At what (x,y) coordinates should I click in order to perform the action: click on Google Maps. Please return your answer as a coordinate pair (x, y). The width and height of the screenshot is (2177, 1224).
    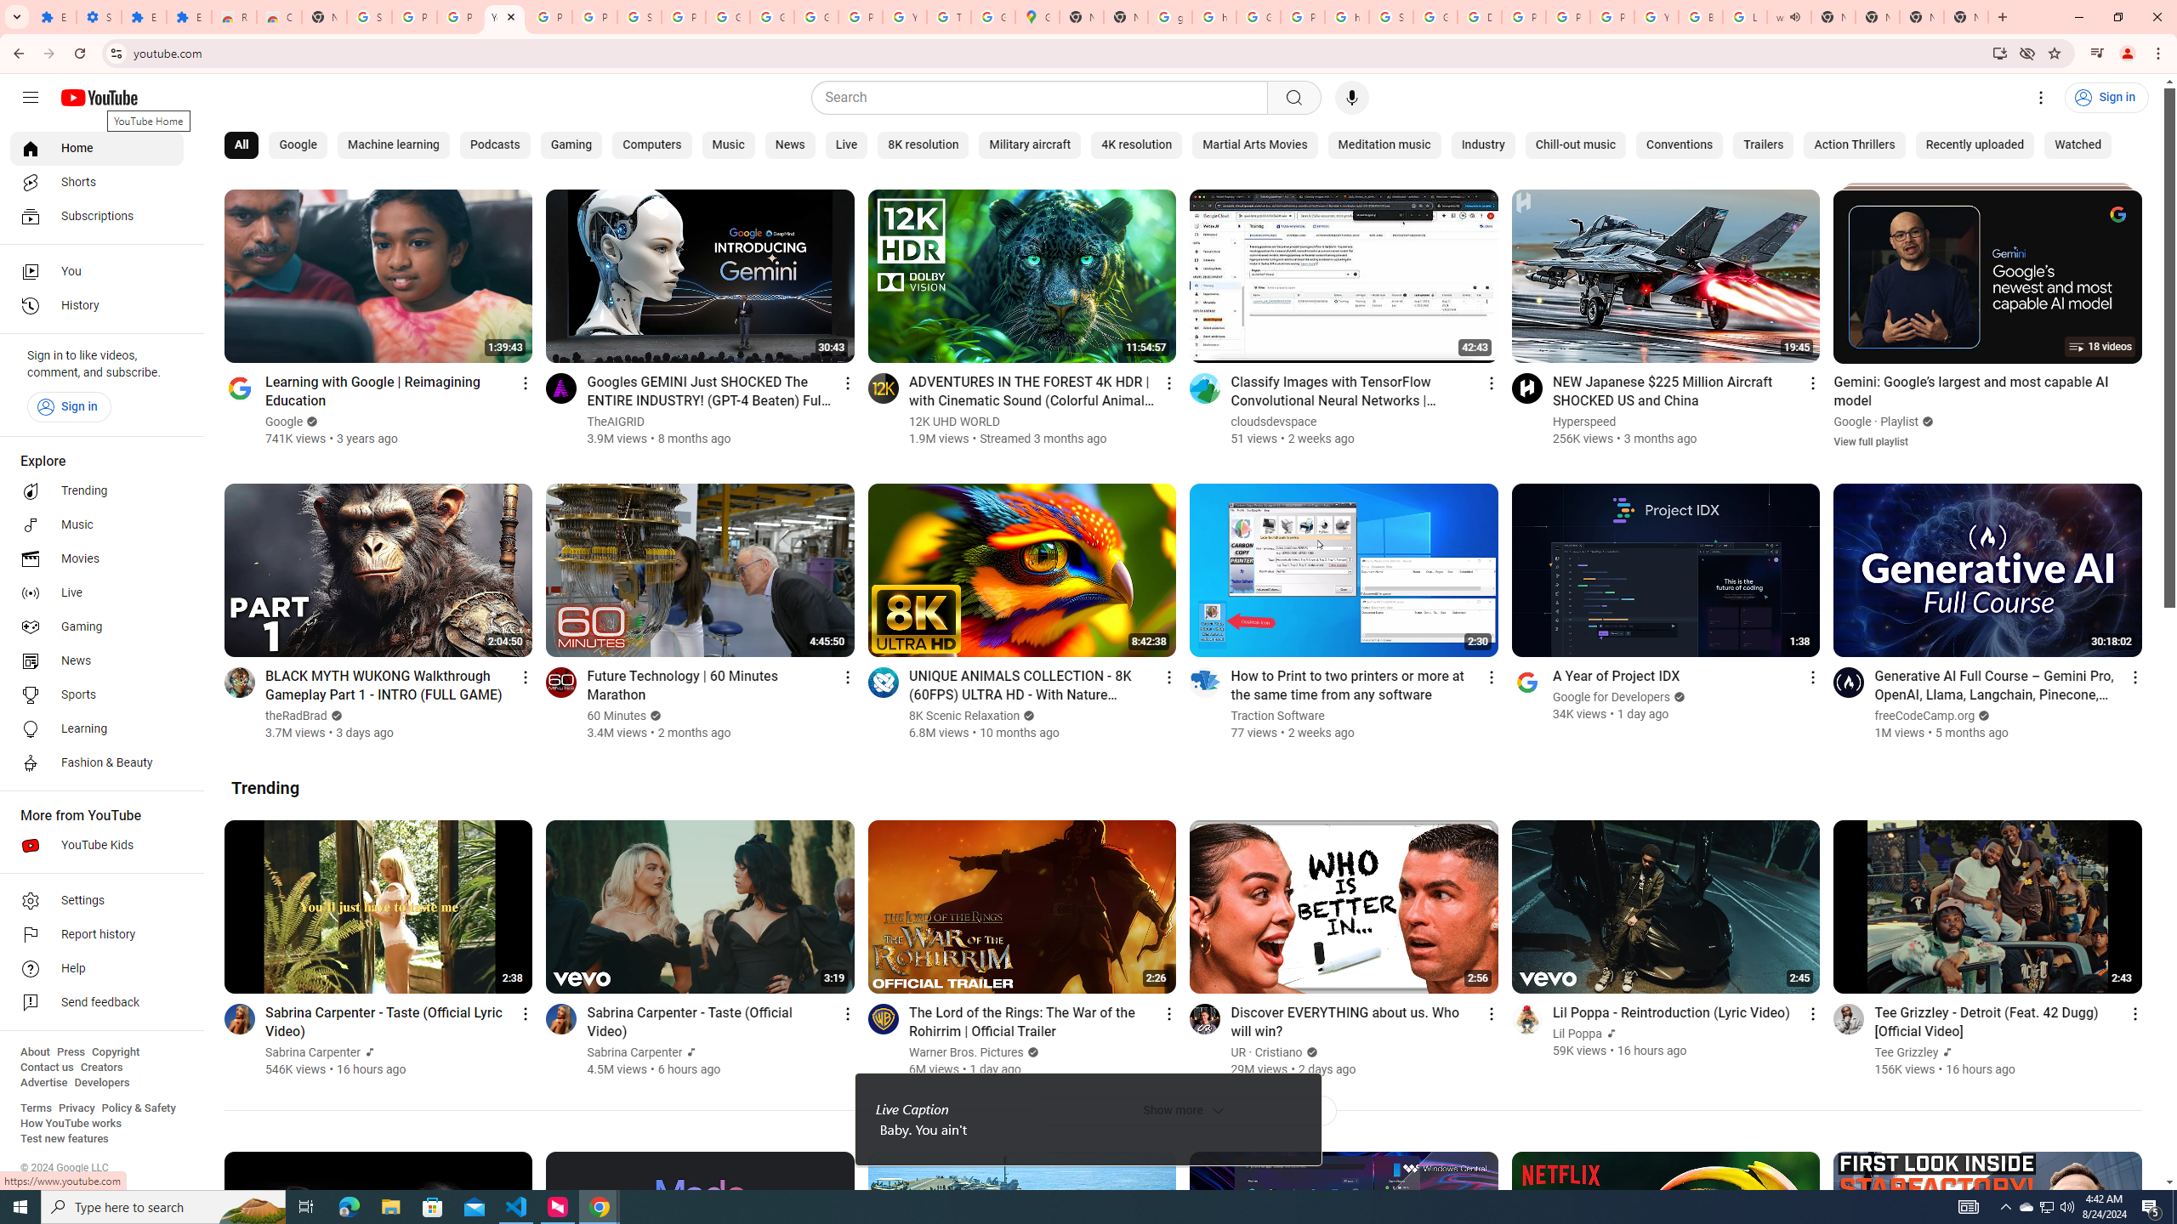
    Looking at the image, I should click on (1037, 17).